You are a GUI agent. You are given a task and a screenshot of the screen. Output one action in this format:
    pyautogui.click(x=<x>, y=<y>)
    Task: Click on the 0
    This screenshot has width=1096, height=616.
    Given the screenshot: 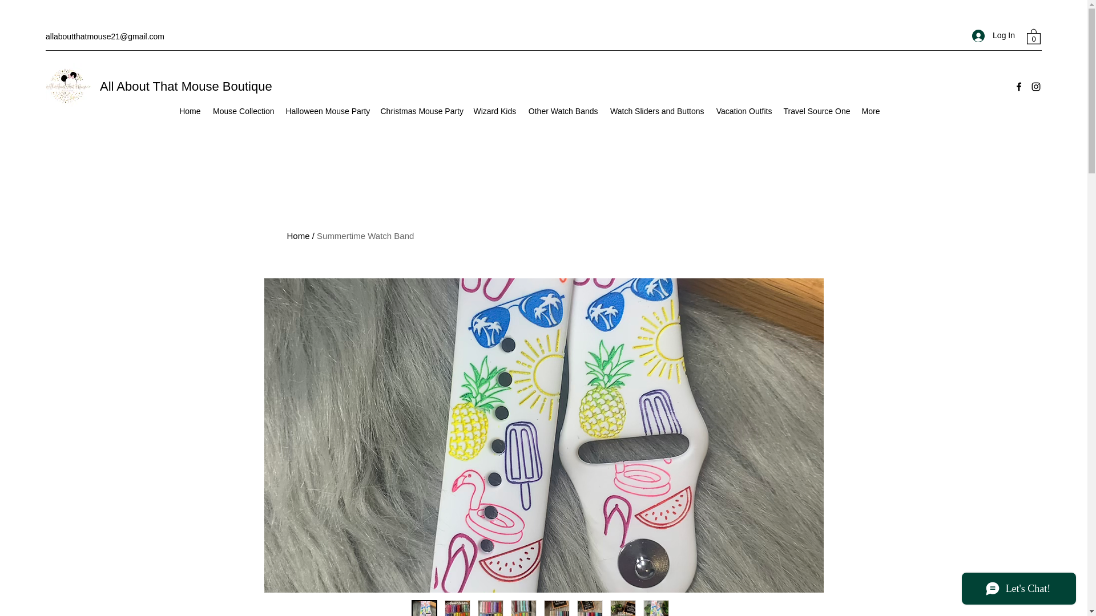 What is the action you would take?
    pyautogui.click(x=1033, y=35)
    